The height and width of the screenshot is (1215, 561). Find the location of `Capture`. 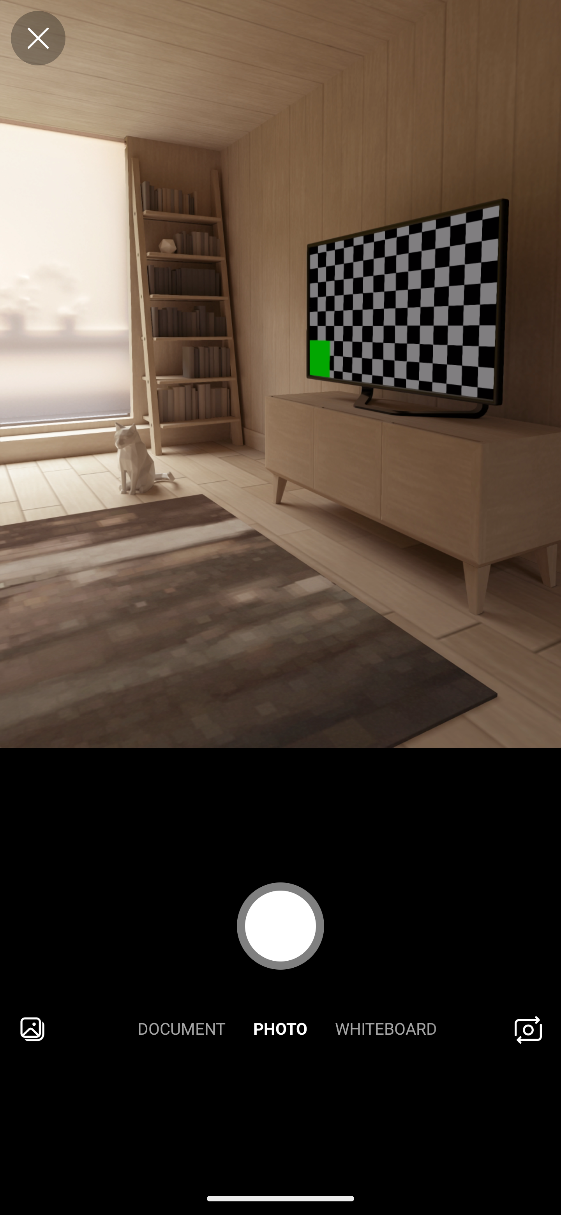

Capture is located at coordinates (280, 926).